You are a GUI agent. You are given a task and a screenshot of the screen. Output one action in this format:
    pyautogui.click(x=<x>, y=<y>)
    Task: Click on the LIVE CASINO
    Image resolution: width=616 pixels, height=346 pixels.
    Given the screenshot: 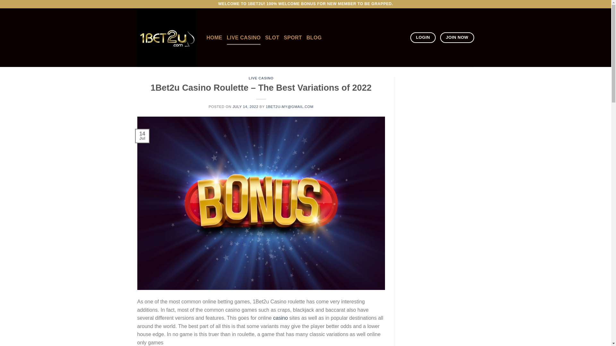 What is the action you would take?
    pyautogui.click(x=244, y=38)
    